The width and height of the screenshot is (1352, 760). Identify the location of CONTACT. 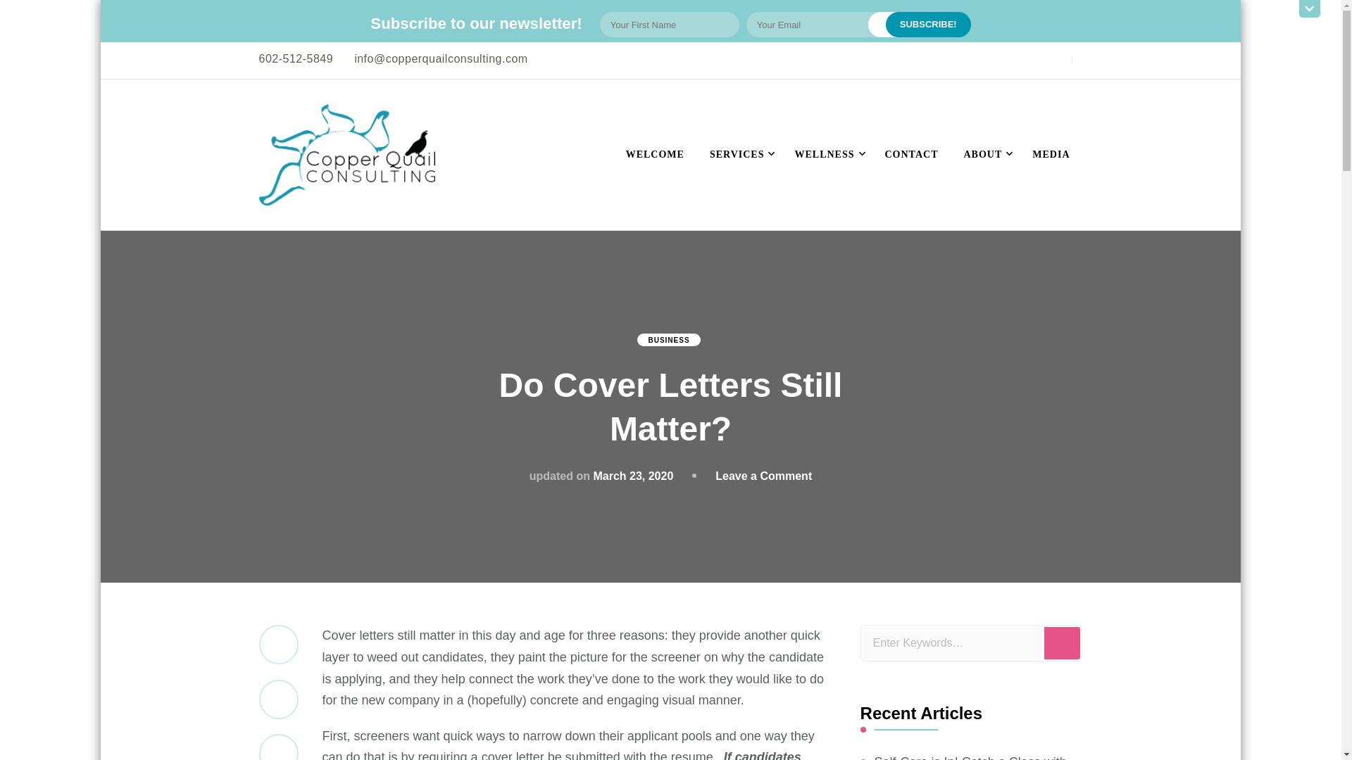
(911, 154).